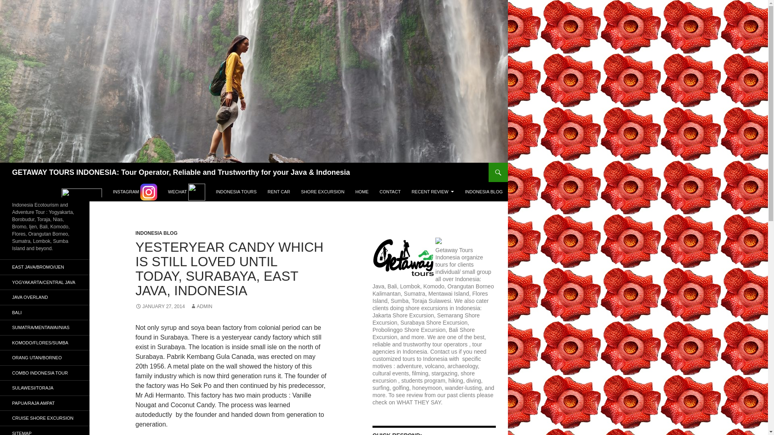  What do you see at coordinates (362, 192) in the screenshot?
I see `HOME` at bounding box center [362, 192].